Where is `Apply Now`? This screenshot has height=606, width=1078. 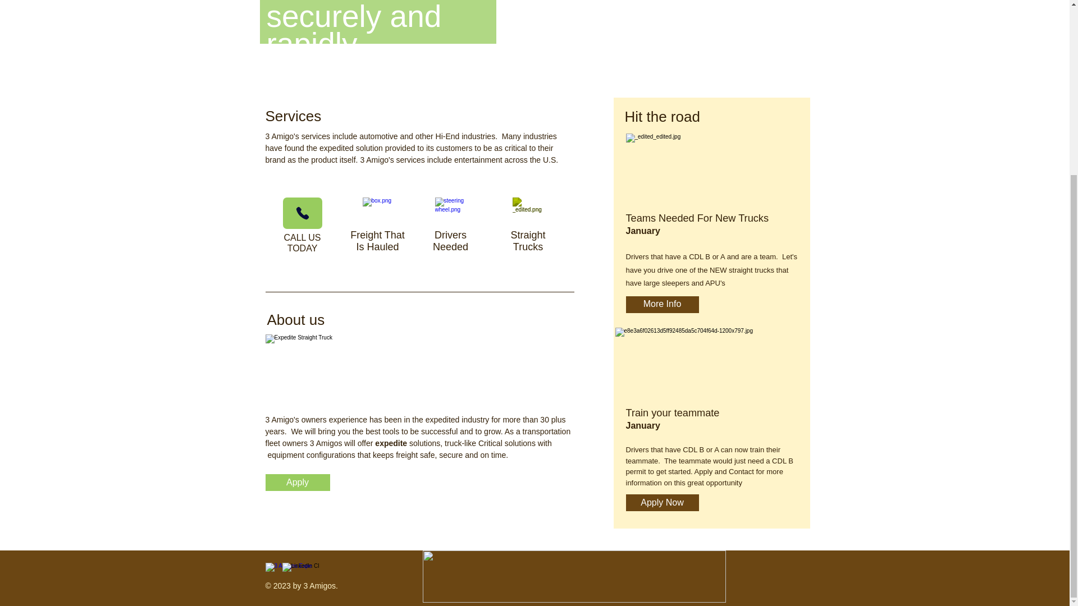 Apply Now is located at coordinates (528, 241).